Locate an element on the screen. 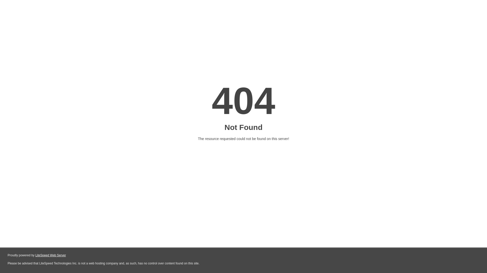  LiteSpeed Web Server is located at coordinates (51, 255).